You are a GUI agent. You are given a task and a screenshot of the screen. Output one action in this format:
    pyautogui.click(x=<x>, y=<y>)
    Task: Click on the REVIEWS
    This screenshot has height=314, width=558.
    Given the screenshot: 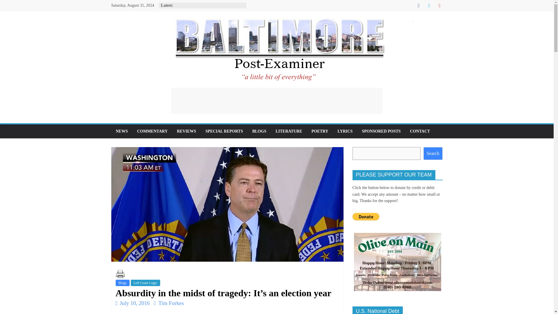 What is the action you would take?
    pyautogui.click(x=187, y=131)
    